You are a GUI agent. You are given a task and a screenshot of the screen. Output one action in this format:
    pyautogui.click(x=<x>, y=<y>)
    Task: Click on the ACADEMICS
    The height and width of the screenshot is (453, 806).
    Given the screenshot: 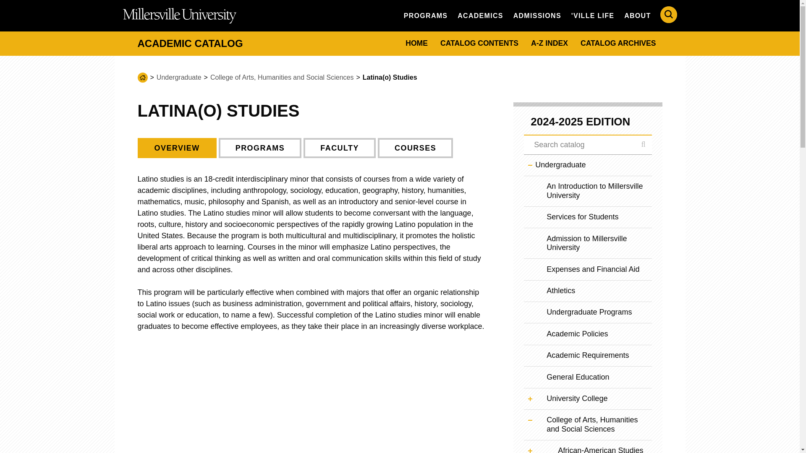 What is the action you would take?
    pyautogui.click(x=480, y=15)
    